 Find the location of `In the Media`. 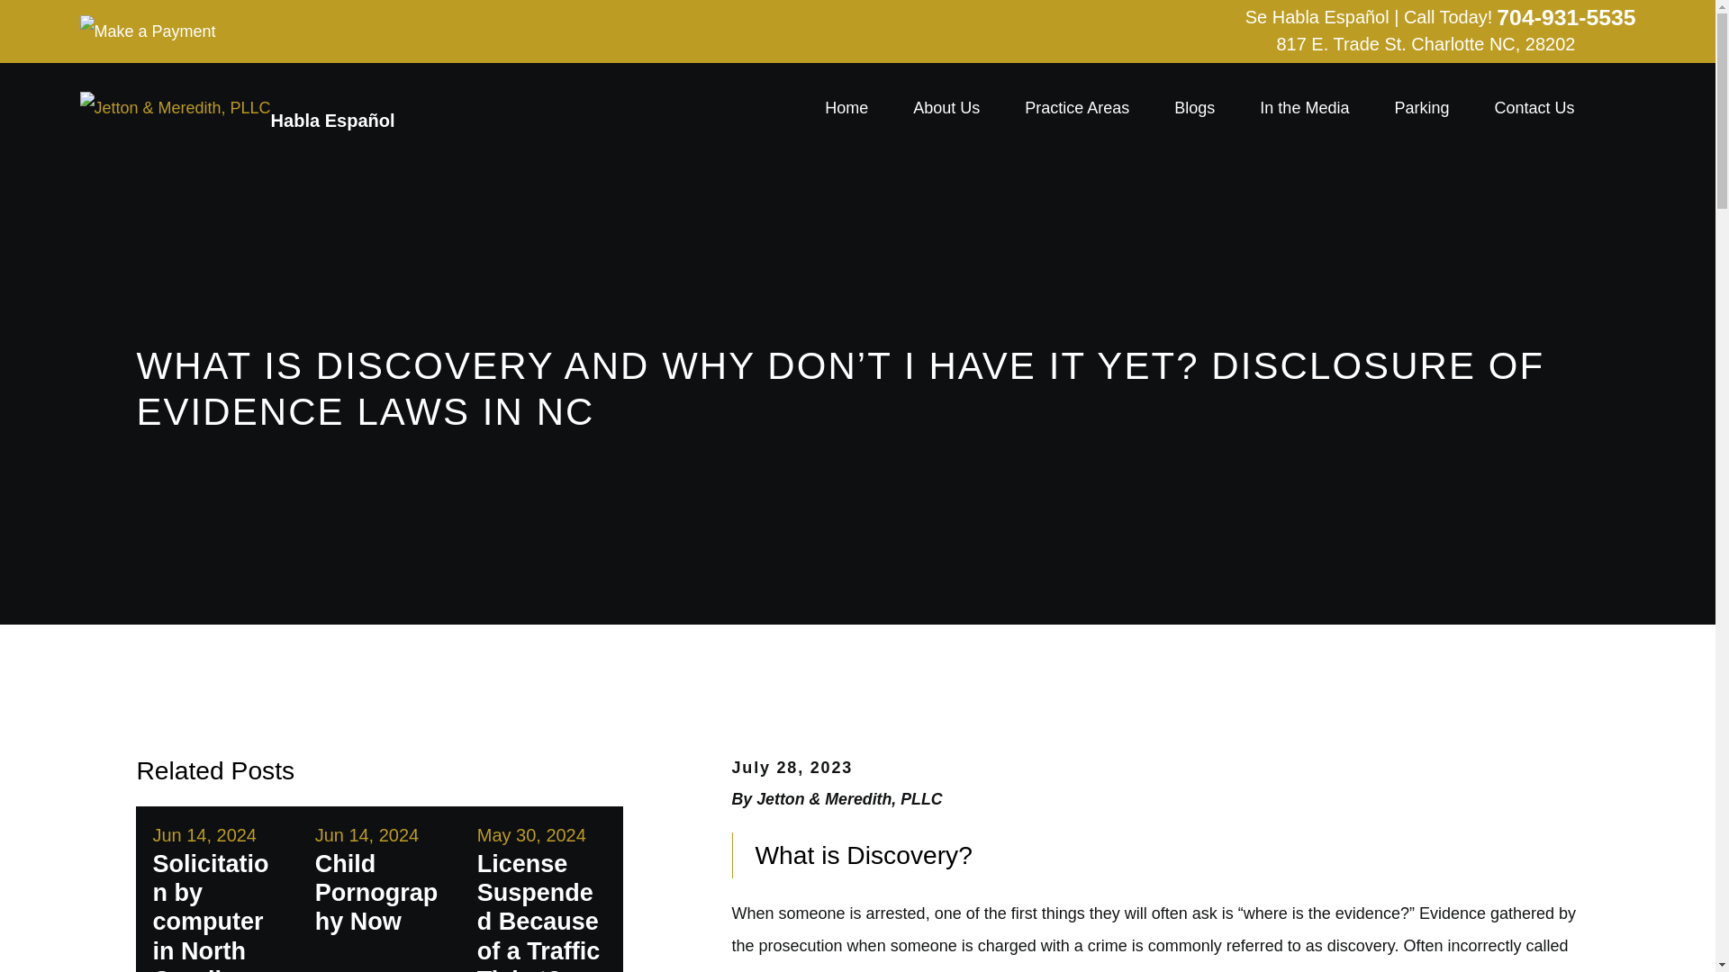

In the Media is located at coordinates (1304, 108).